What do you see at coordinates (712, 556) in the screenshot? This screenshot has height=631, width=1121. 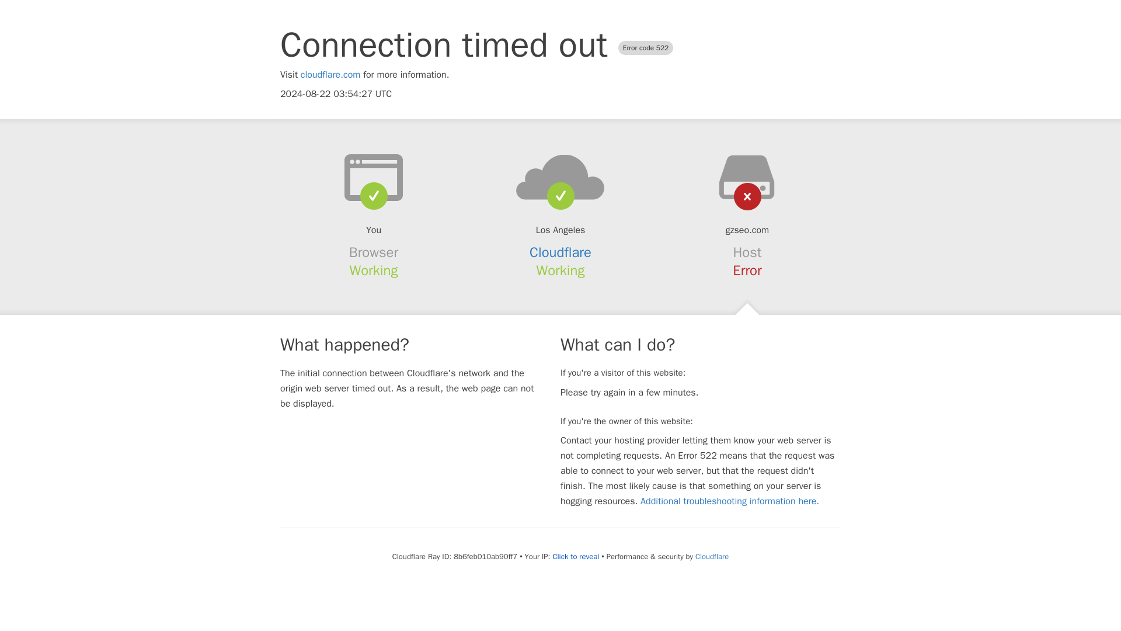 I see `Cloudflare` at bounding box center [712, 556].